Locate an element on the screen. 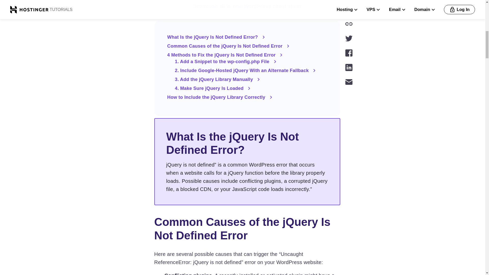 The width and height of the screenshot is (489, 275). 1. Add a Snippet to the wp-config.php File is located at coordinates (251, 62).